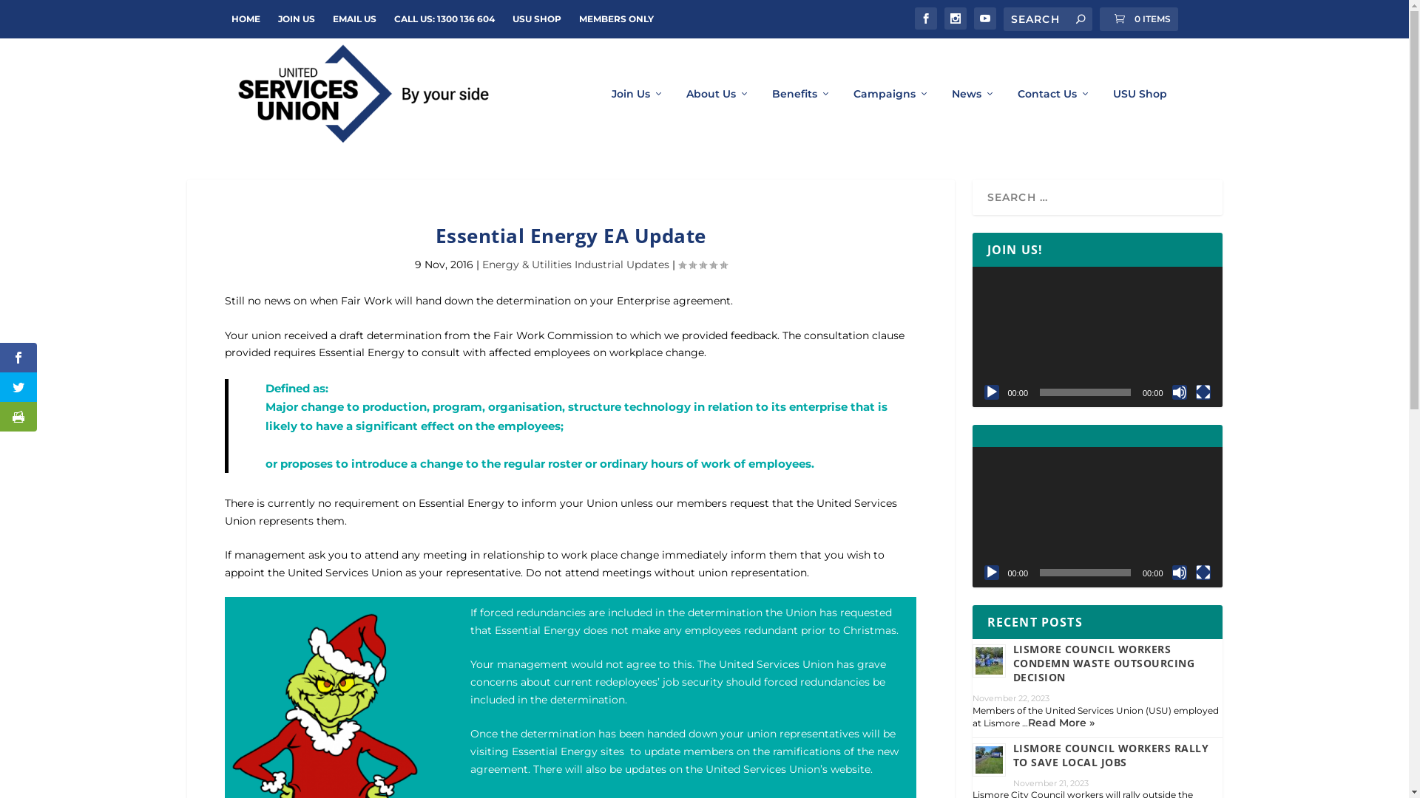 Image resolution: width=1420 pixels, height=798 pixels. Describe the element at coordinates (1139, 118) in the screenshot. I see `USU Shop` at that location.